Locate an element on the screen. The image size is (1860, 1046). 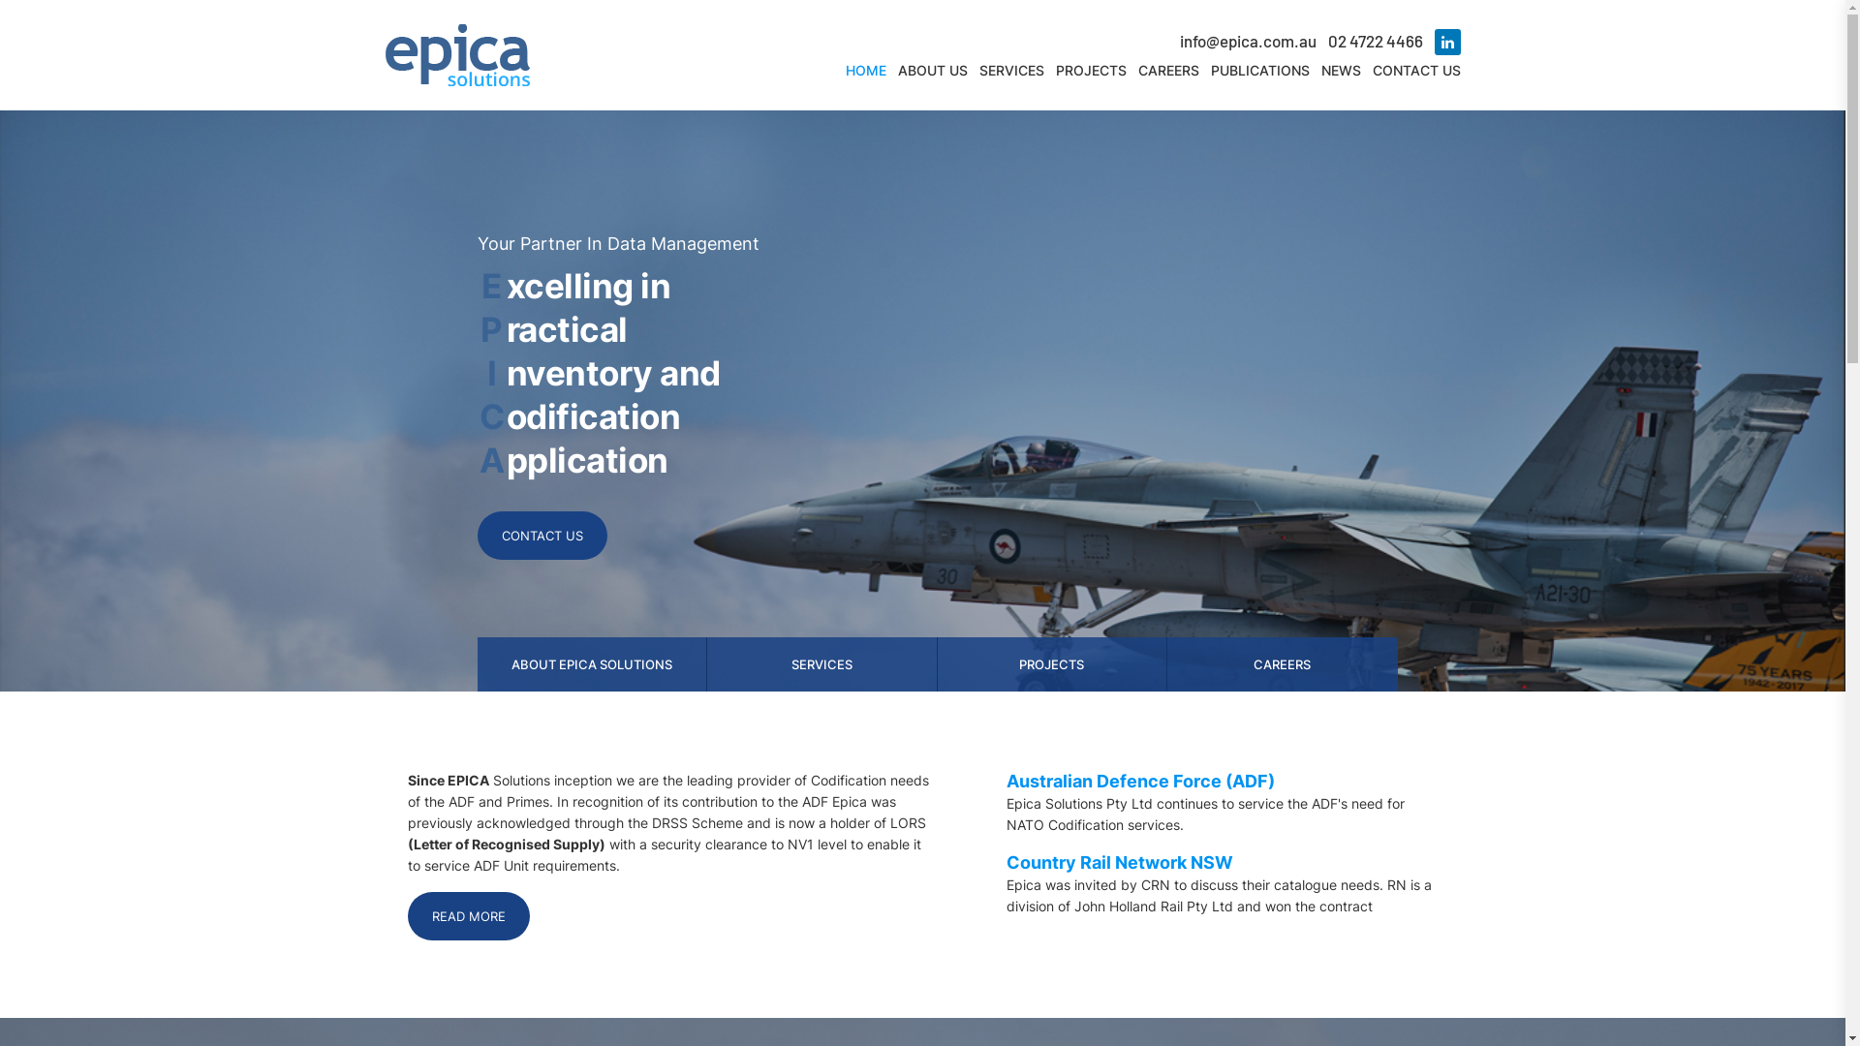
info@epica.com.au is located at coordinates (1248, 41).